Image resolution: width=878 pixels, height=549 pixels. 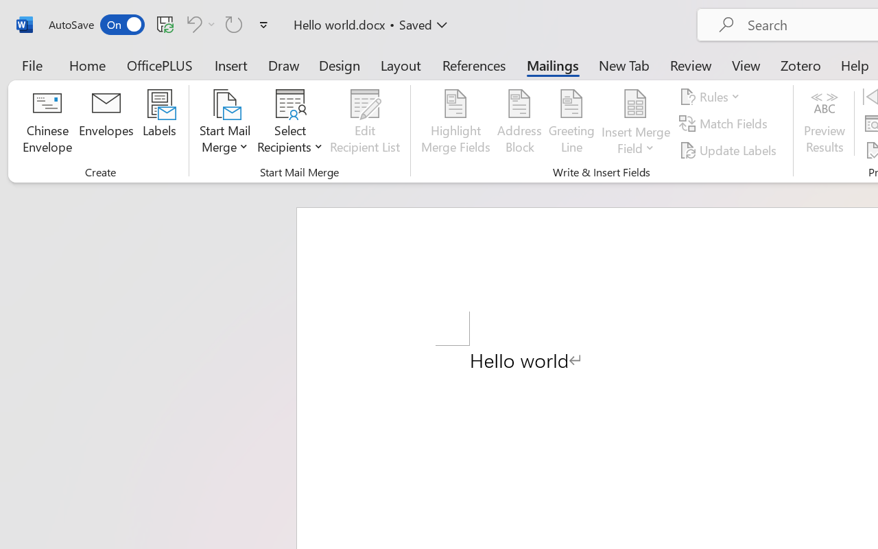 What do you see at coordinates (234, 24) in the screenshot?
I see `Can't Repeat` at bounding box center [234, 24].